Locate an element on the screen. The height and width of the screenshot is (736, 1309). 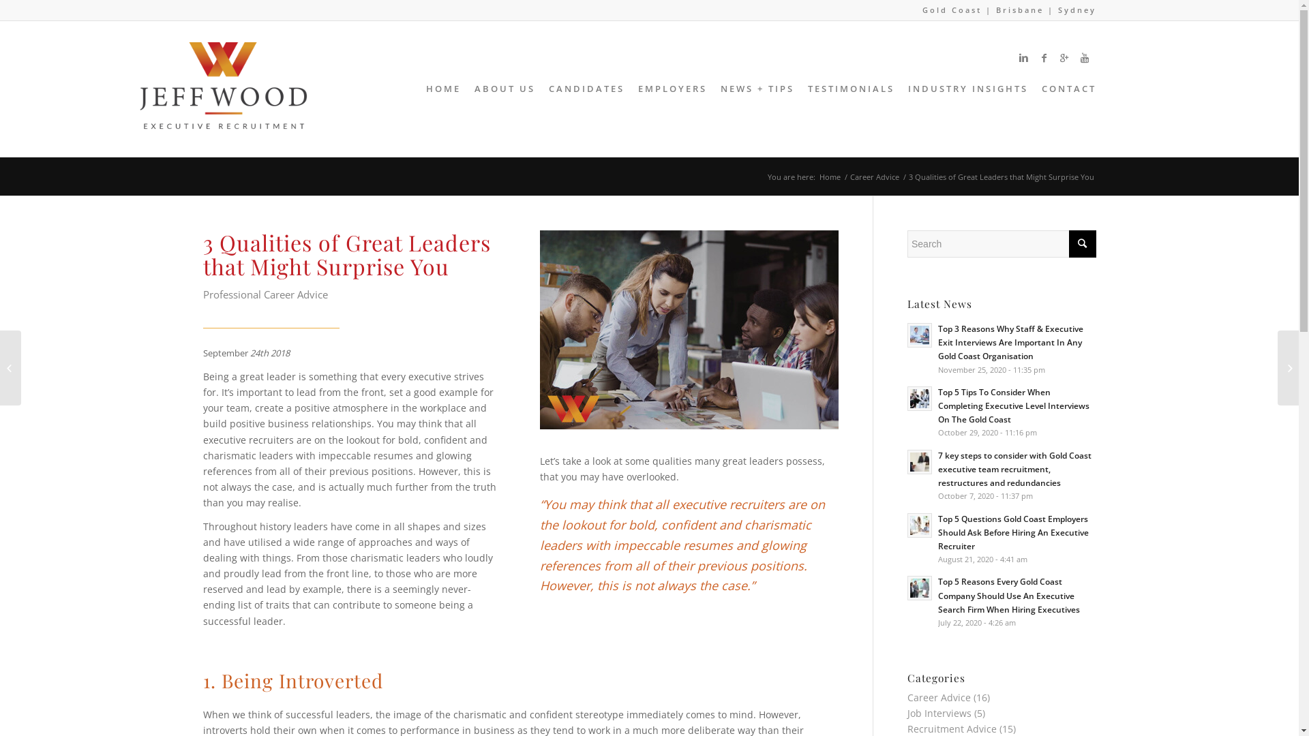
Facebook is located at coordinates (1045, 58).